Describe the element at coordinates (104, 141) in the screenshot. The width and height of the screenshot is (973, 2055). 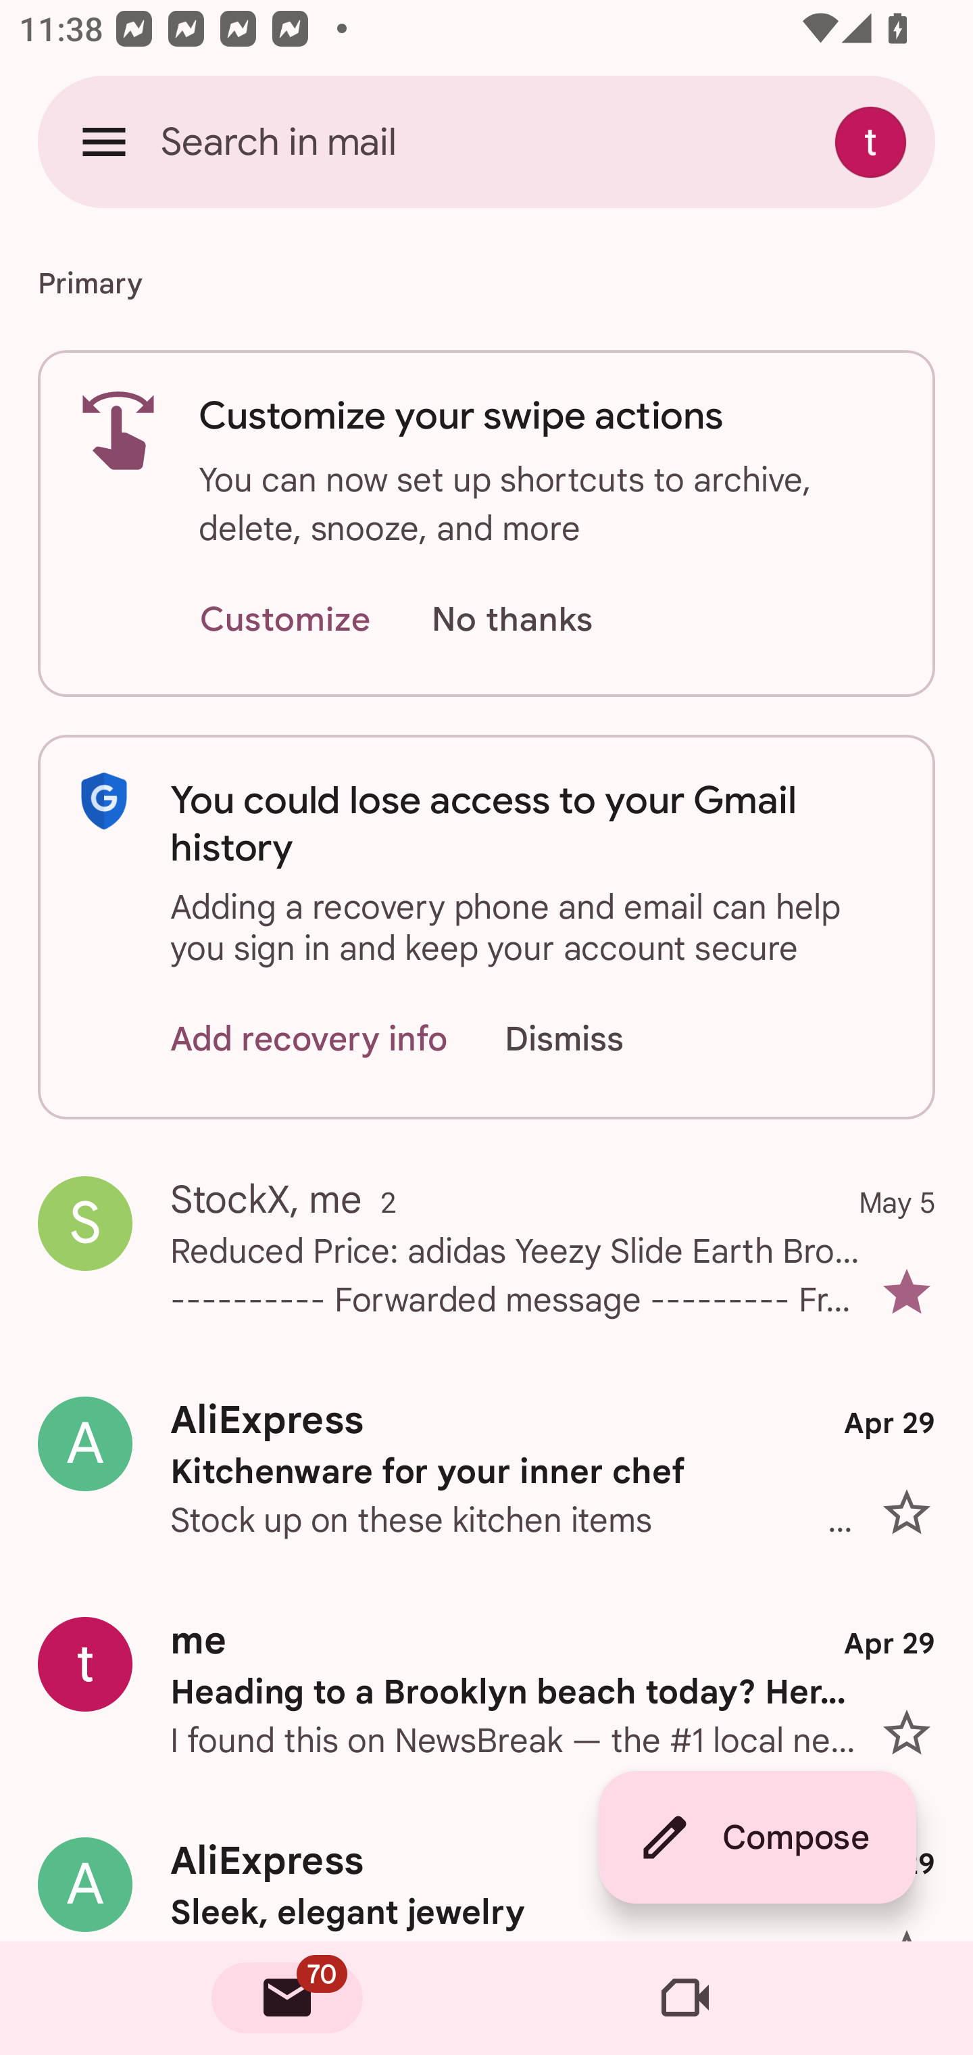
I see `Open navigation drawer` at that location.